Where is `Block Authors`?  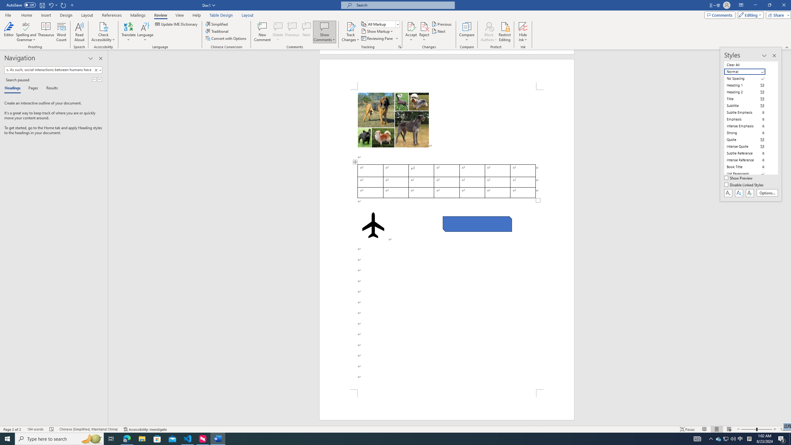
Block Authors is located at coordinates (489, 26).